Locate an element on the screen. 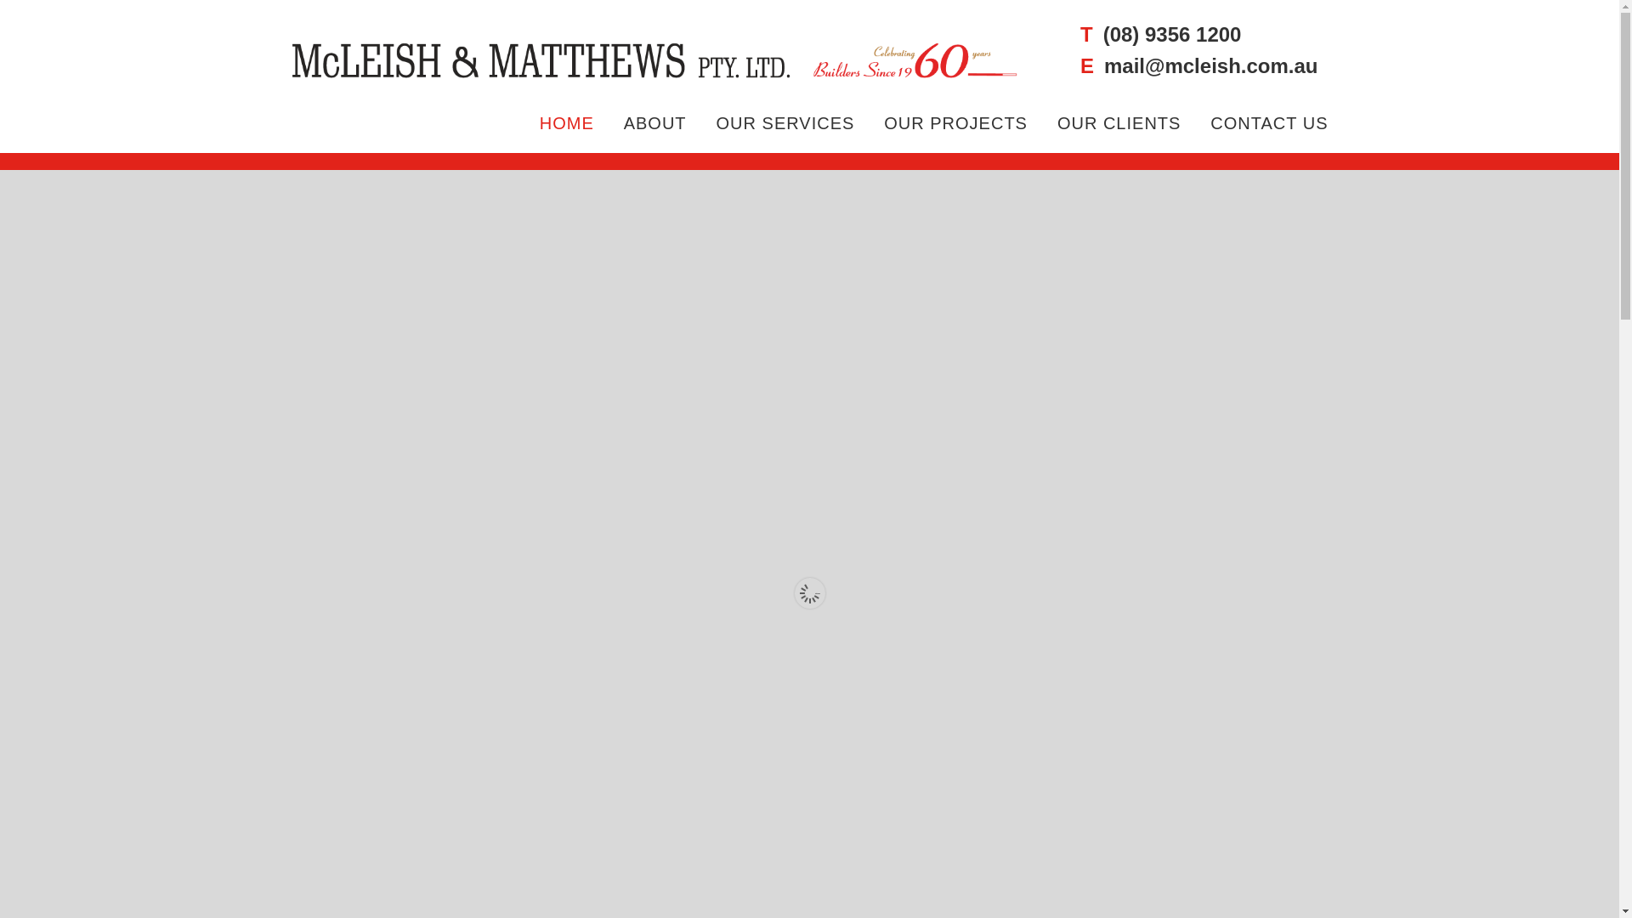 The width and height of the screenshot is (1632, 918). OUR CLIENTS is located at coordinates (1119, 123).